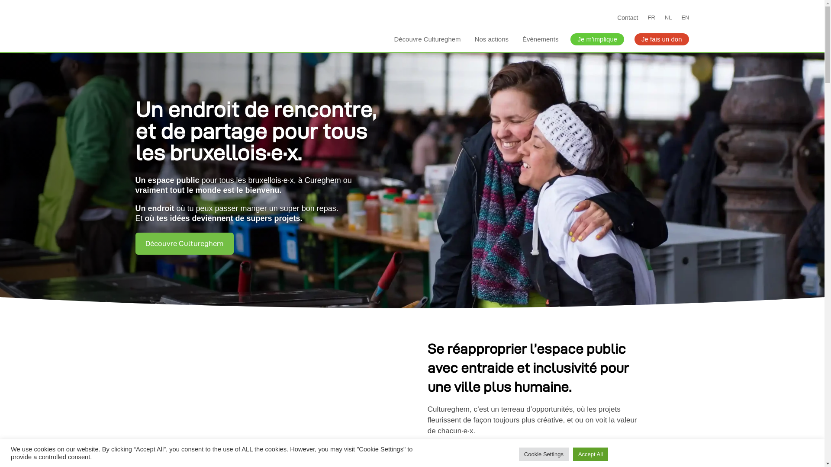  What do you see at coordinates (147, 363) in the screenshot?
I see `Symbole-700 x 700 - VISION` at bounding box center [147, 363].